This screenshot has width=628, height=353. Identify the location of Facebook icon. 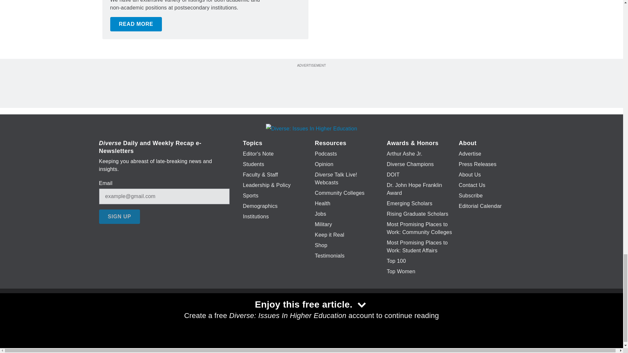
(274, 313).